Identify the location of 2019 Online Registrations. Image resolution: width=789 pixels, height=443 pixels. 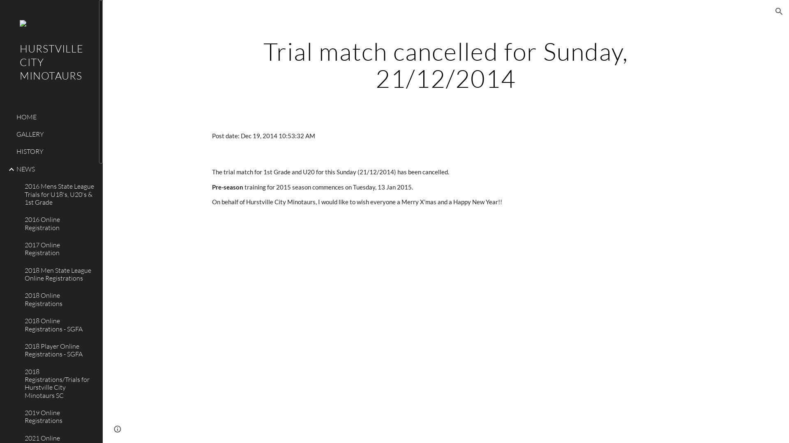
(58, 417).